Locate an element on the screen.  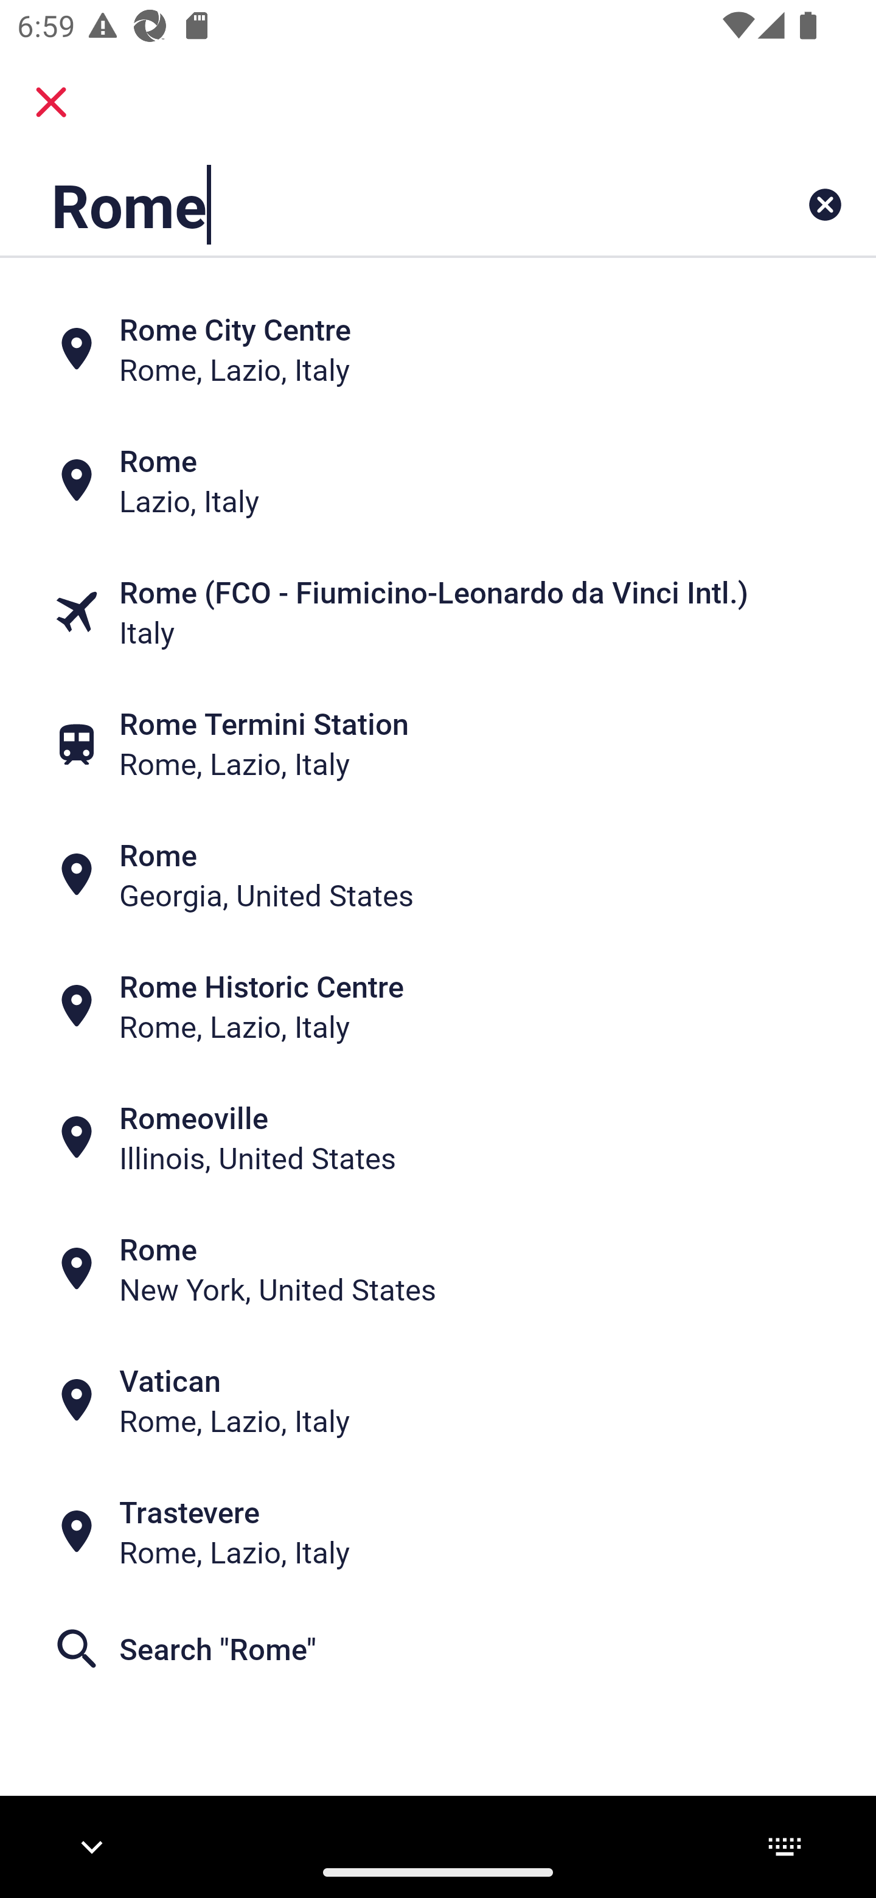
Romeoville Illinois, United States is located at coordinates (438, 1138).